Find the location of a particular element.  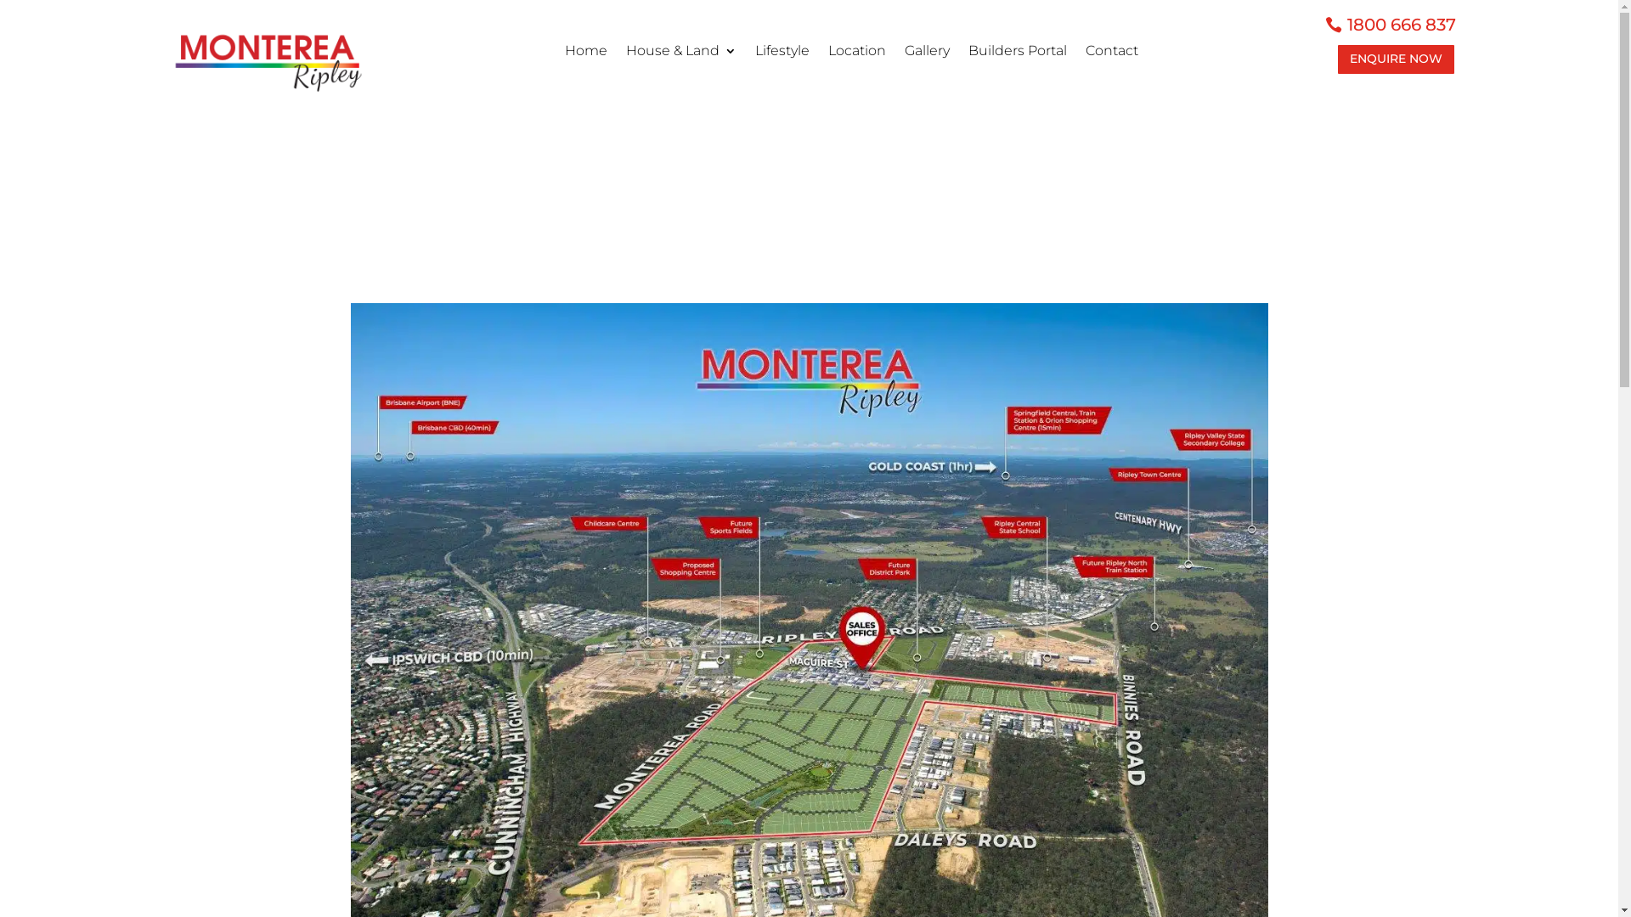

House & Land is located at coordinates (681, 54).